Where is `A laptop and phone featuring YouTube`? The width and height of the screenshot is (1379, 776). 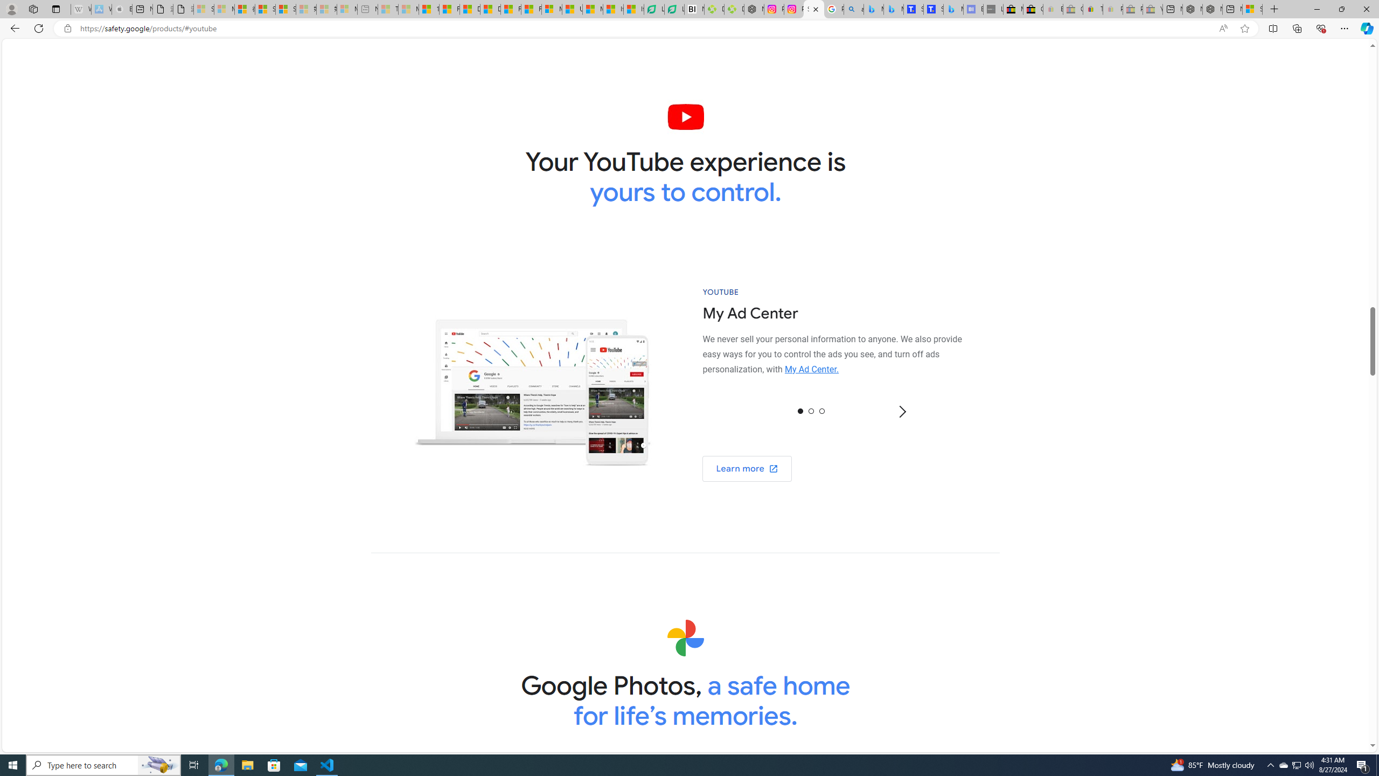
A laptop and phone featuring YouTube is located at coordinates (532, 385).